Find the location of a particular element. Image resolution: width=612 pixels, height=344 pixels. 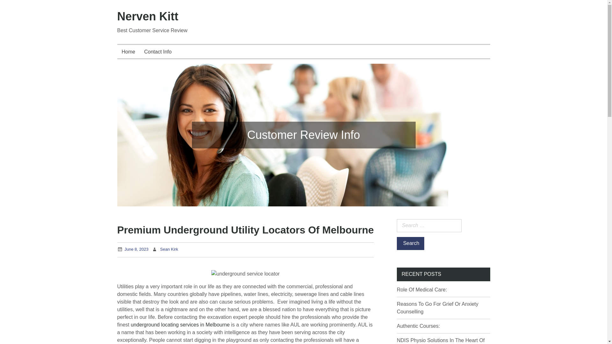

Home is located at coordinates (129, 52).